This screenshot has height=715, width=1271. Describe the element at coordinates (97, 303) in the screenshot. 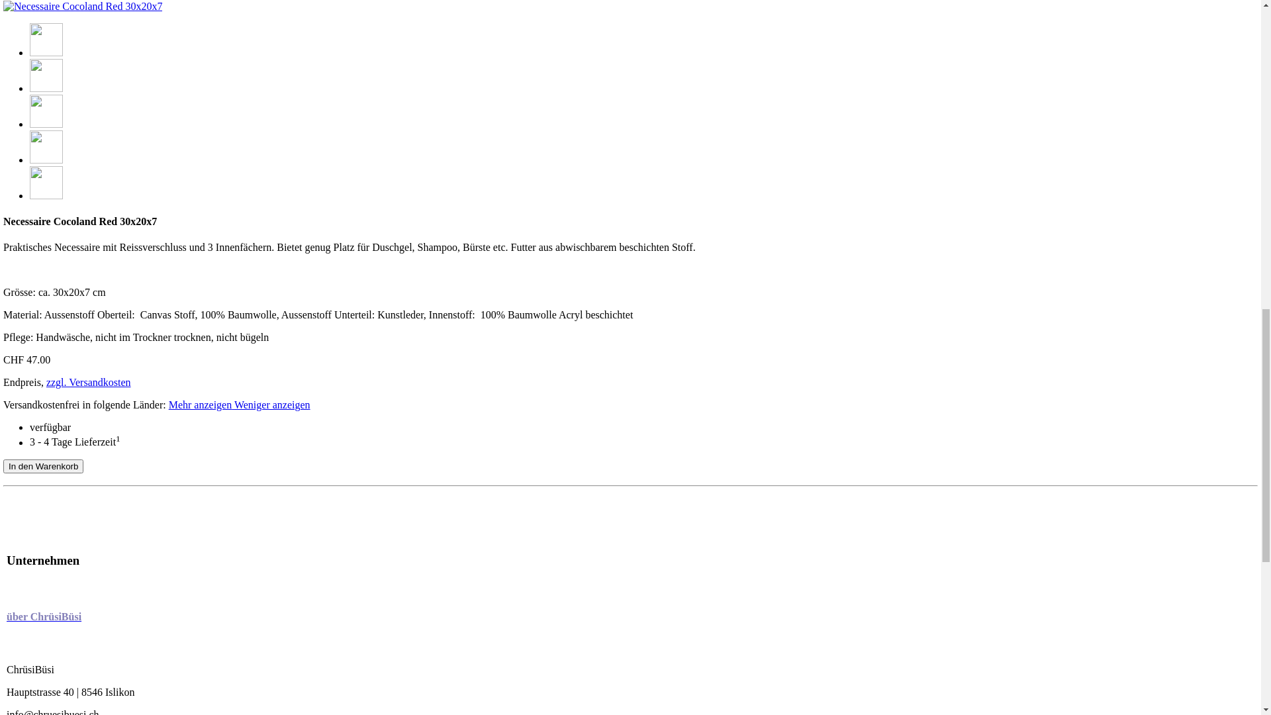

I see `Baby & Kinder Welt` at that location.